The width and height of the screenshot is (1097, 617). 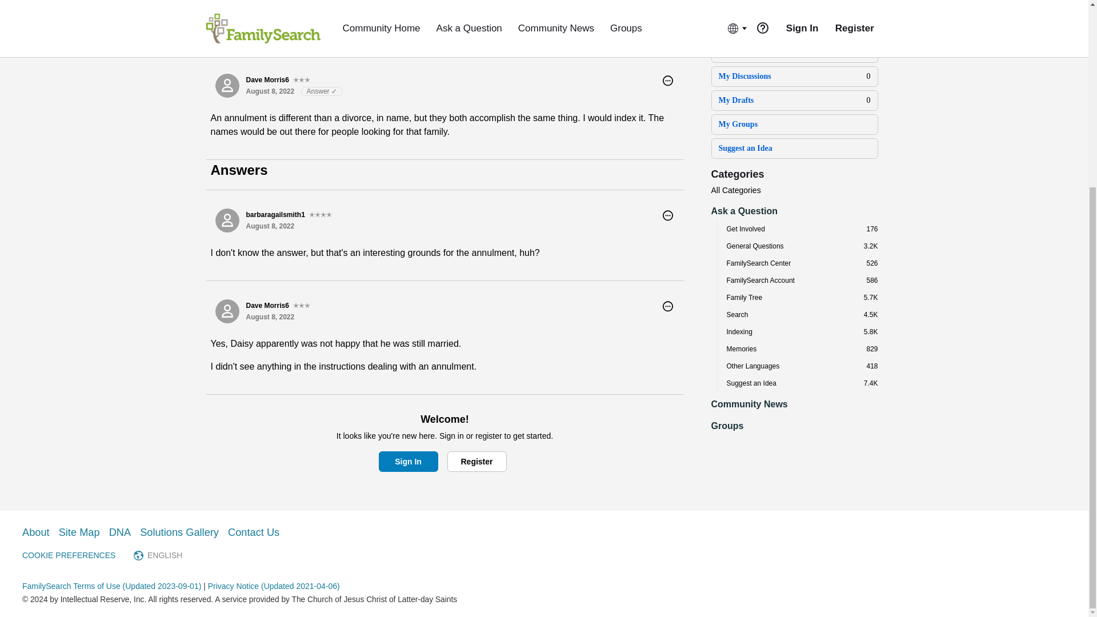 I want to click on August 8, 2022 3:34PM, so click(x=270, y=226).